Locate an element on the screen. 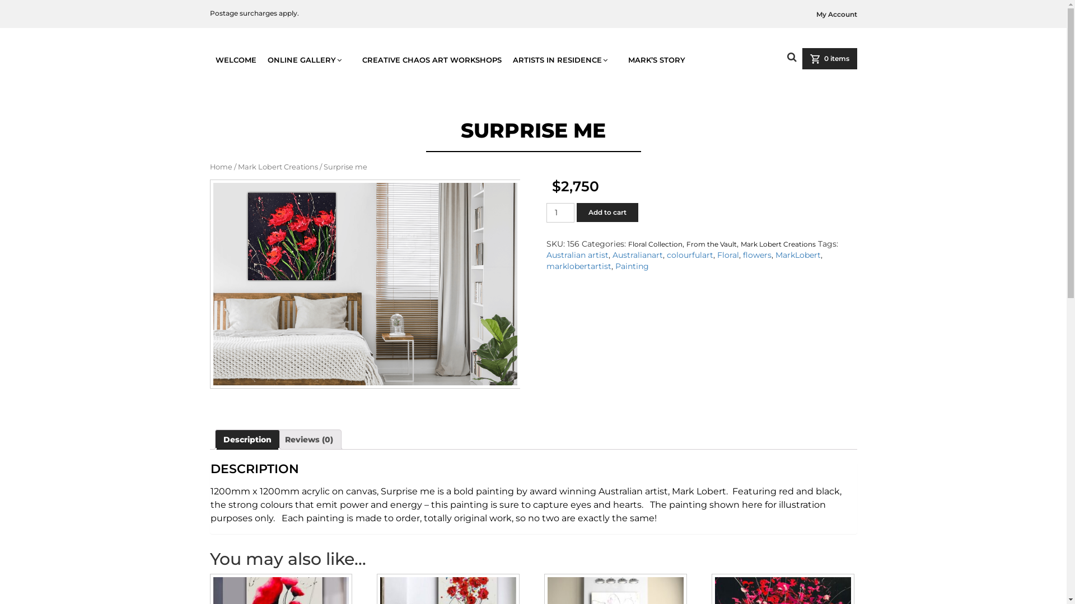 This screenshot has height=604, width=1075. Floral is located at coordinates (728, 255).